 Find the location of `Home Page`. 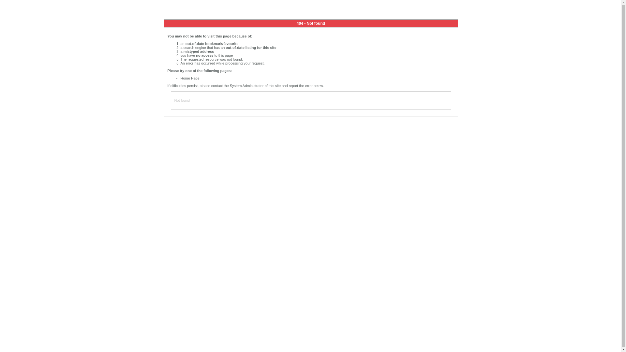

Home Page is located at coordinates (190, 78).